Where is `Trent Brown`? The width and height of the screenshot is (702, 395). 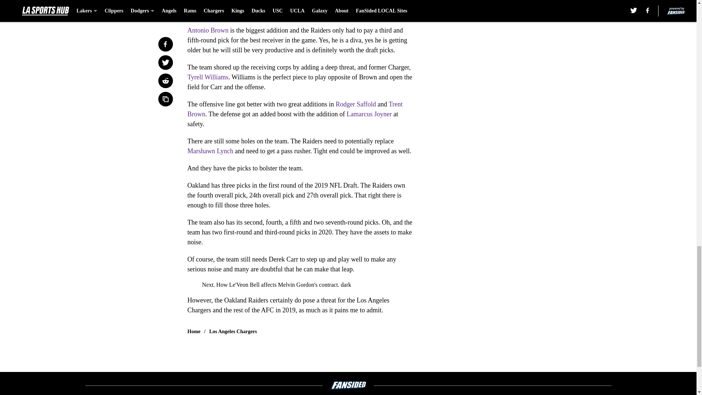 Trent Brown is located at coordinates (295, 109).